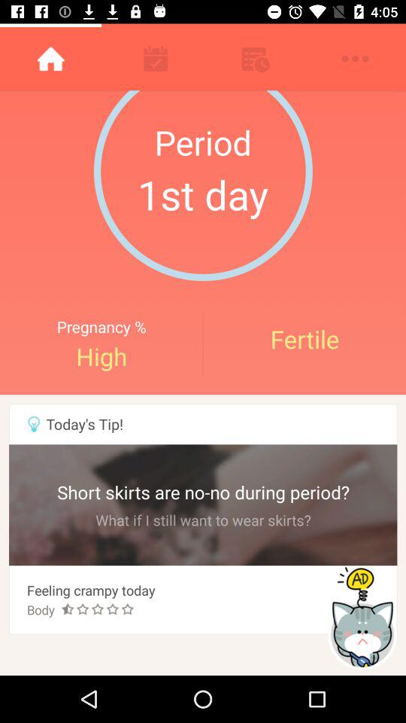  What do you see at coordinates (364, 618) in the screenshot?
I see `advertisements` at bounding box center [364, 618].